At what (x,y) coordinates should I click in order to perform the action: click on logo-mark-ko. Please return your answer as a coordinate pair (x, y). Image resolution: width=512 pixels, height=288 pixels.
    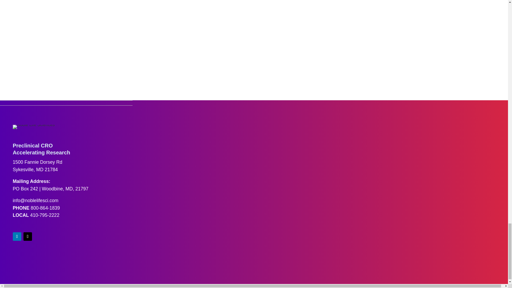
    Looking at the image, I should click on (66, 158).